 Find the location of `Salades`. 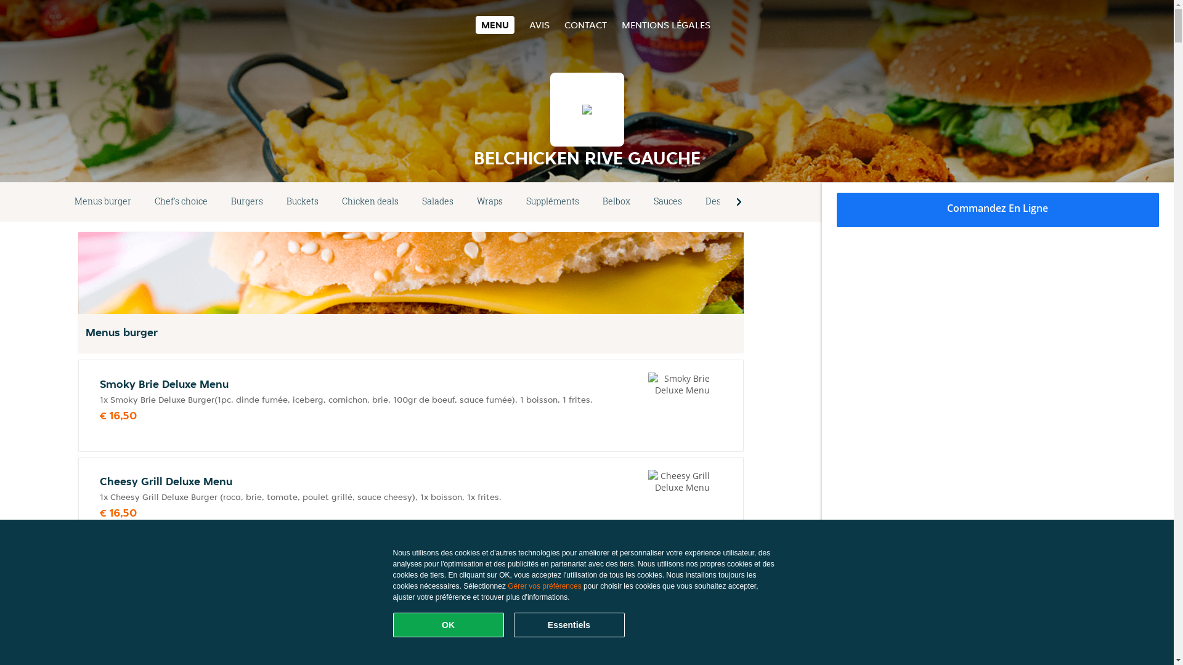

Salades is located at coordinates (437, 202).